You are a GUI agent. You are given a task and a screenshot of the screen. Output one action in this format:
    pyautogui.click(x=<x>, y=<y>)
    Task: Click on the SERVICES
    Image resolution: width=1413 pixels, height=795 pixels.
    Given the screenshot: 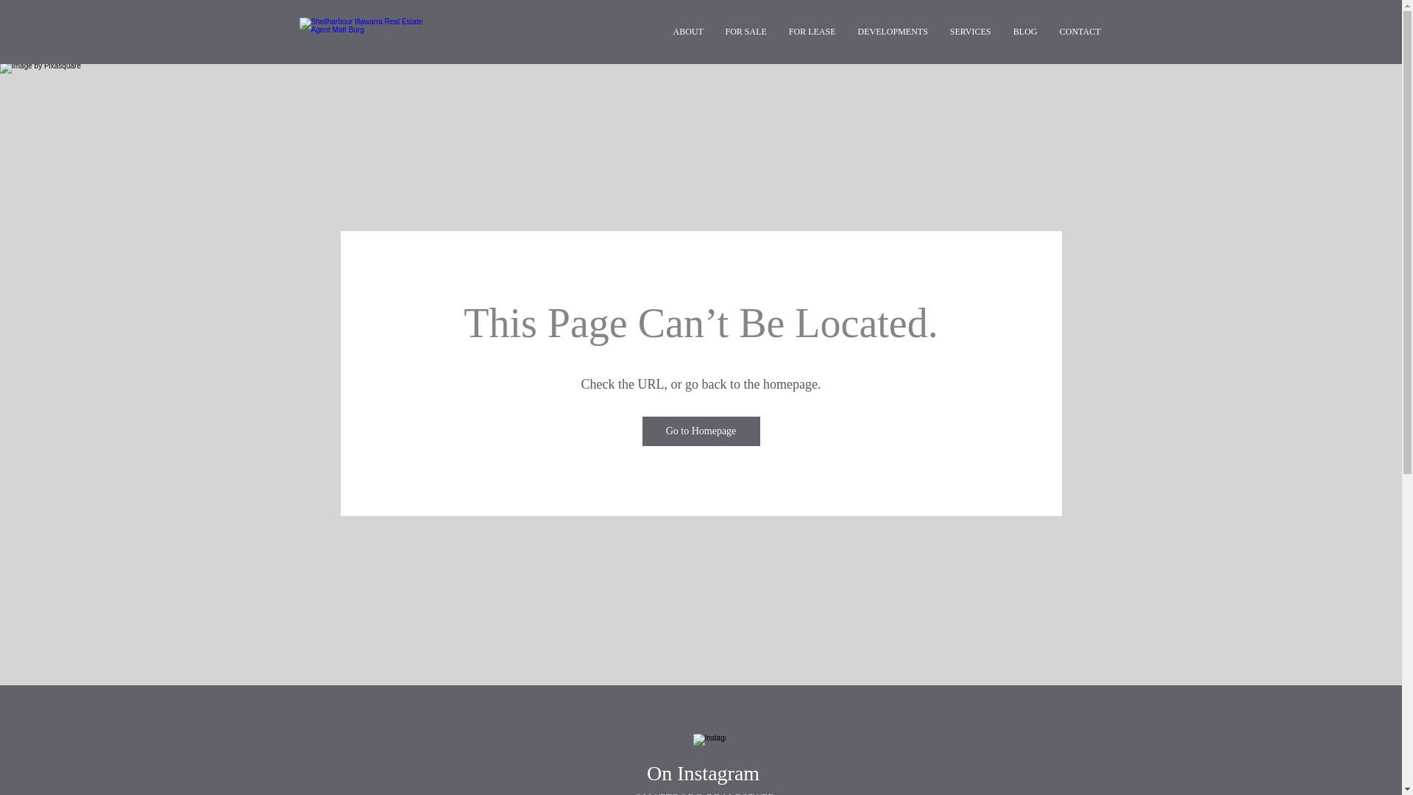 What is the action you would take?
    pyautogui.click(x=971, y=32)
    